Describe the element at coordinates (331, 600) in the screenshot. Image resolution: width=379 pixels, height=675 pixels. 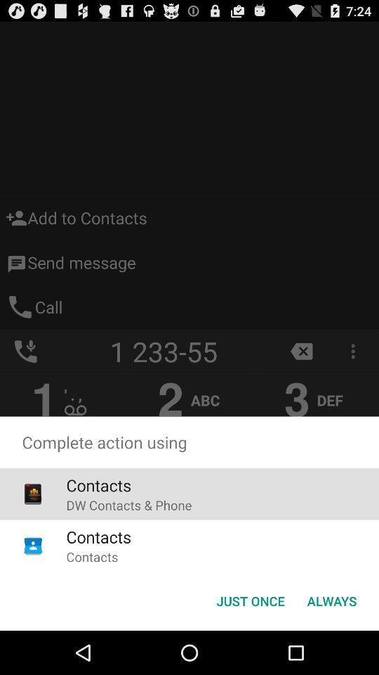
I see `scroll until always button` at that location.